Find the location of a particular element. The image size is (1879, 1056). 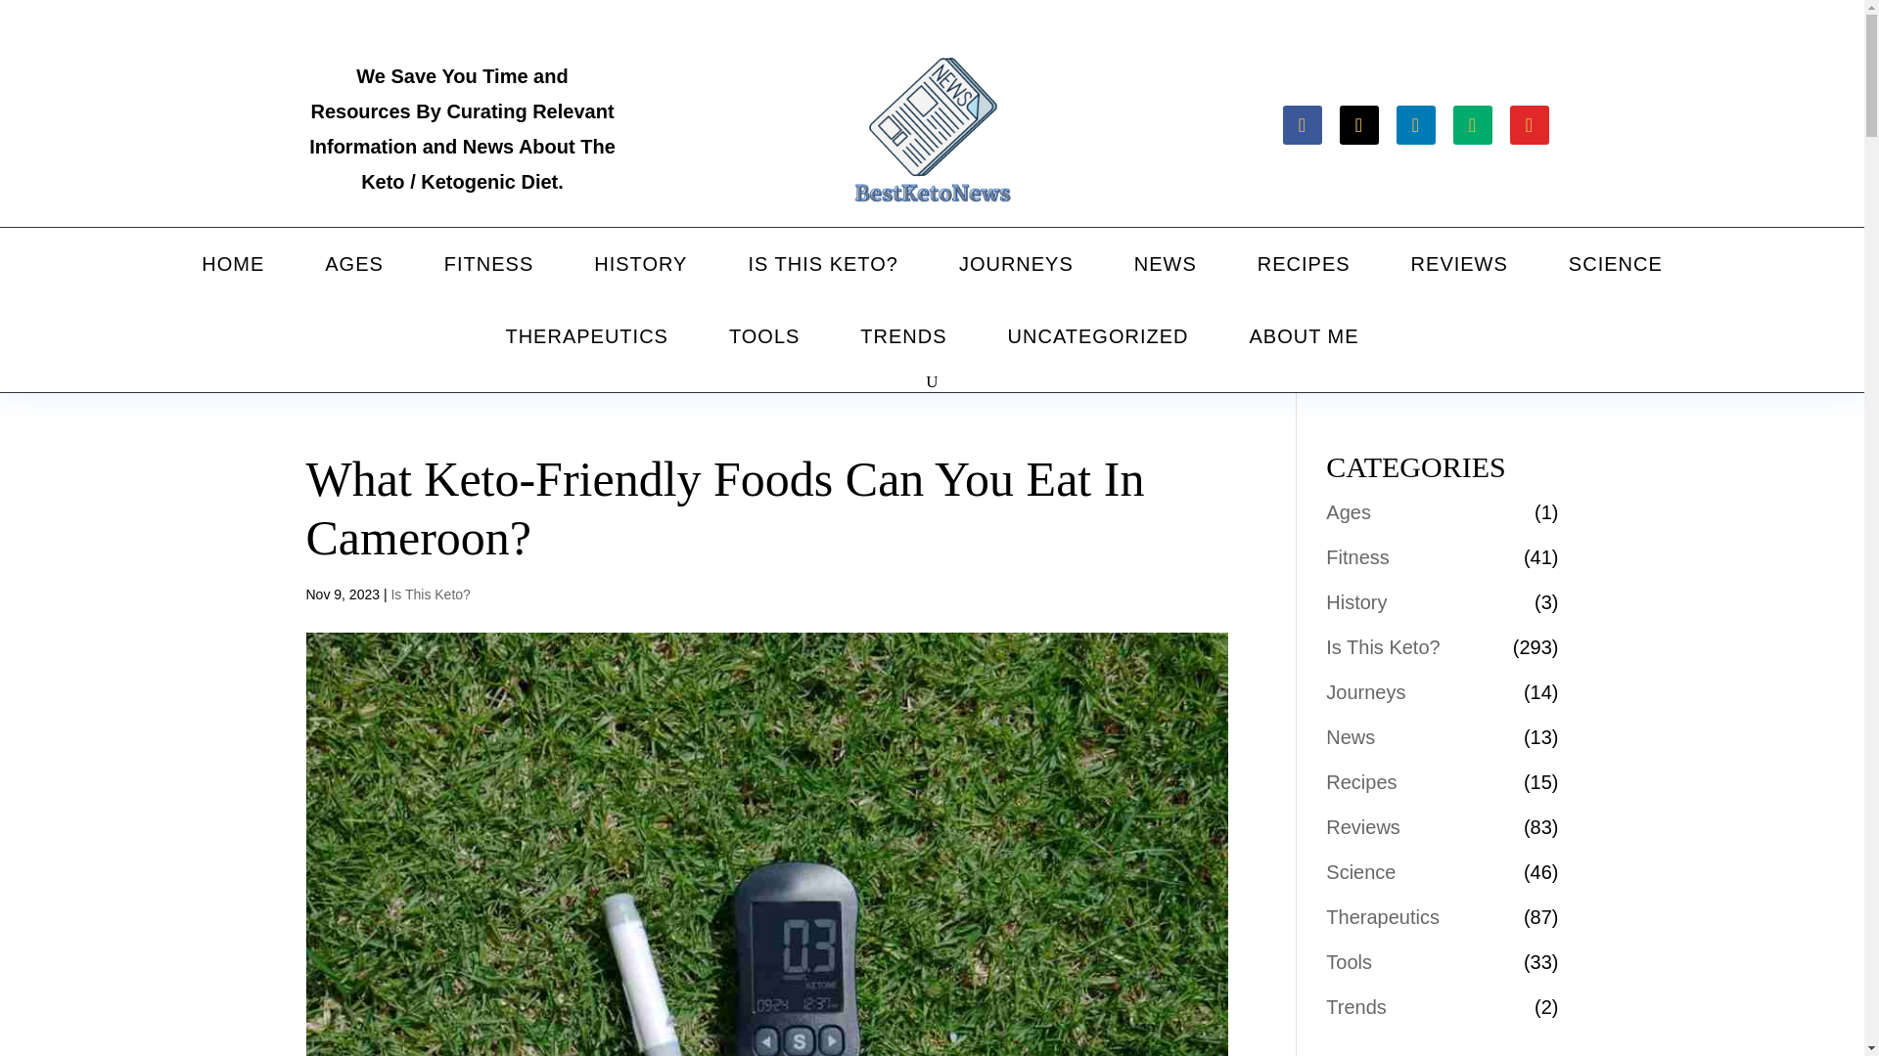

AGES is located at coordinates (354, 264).